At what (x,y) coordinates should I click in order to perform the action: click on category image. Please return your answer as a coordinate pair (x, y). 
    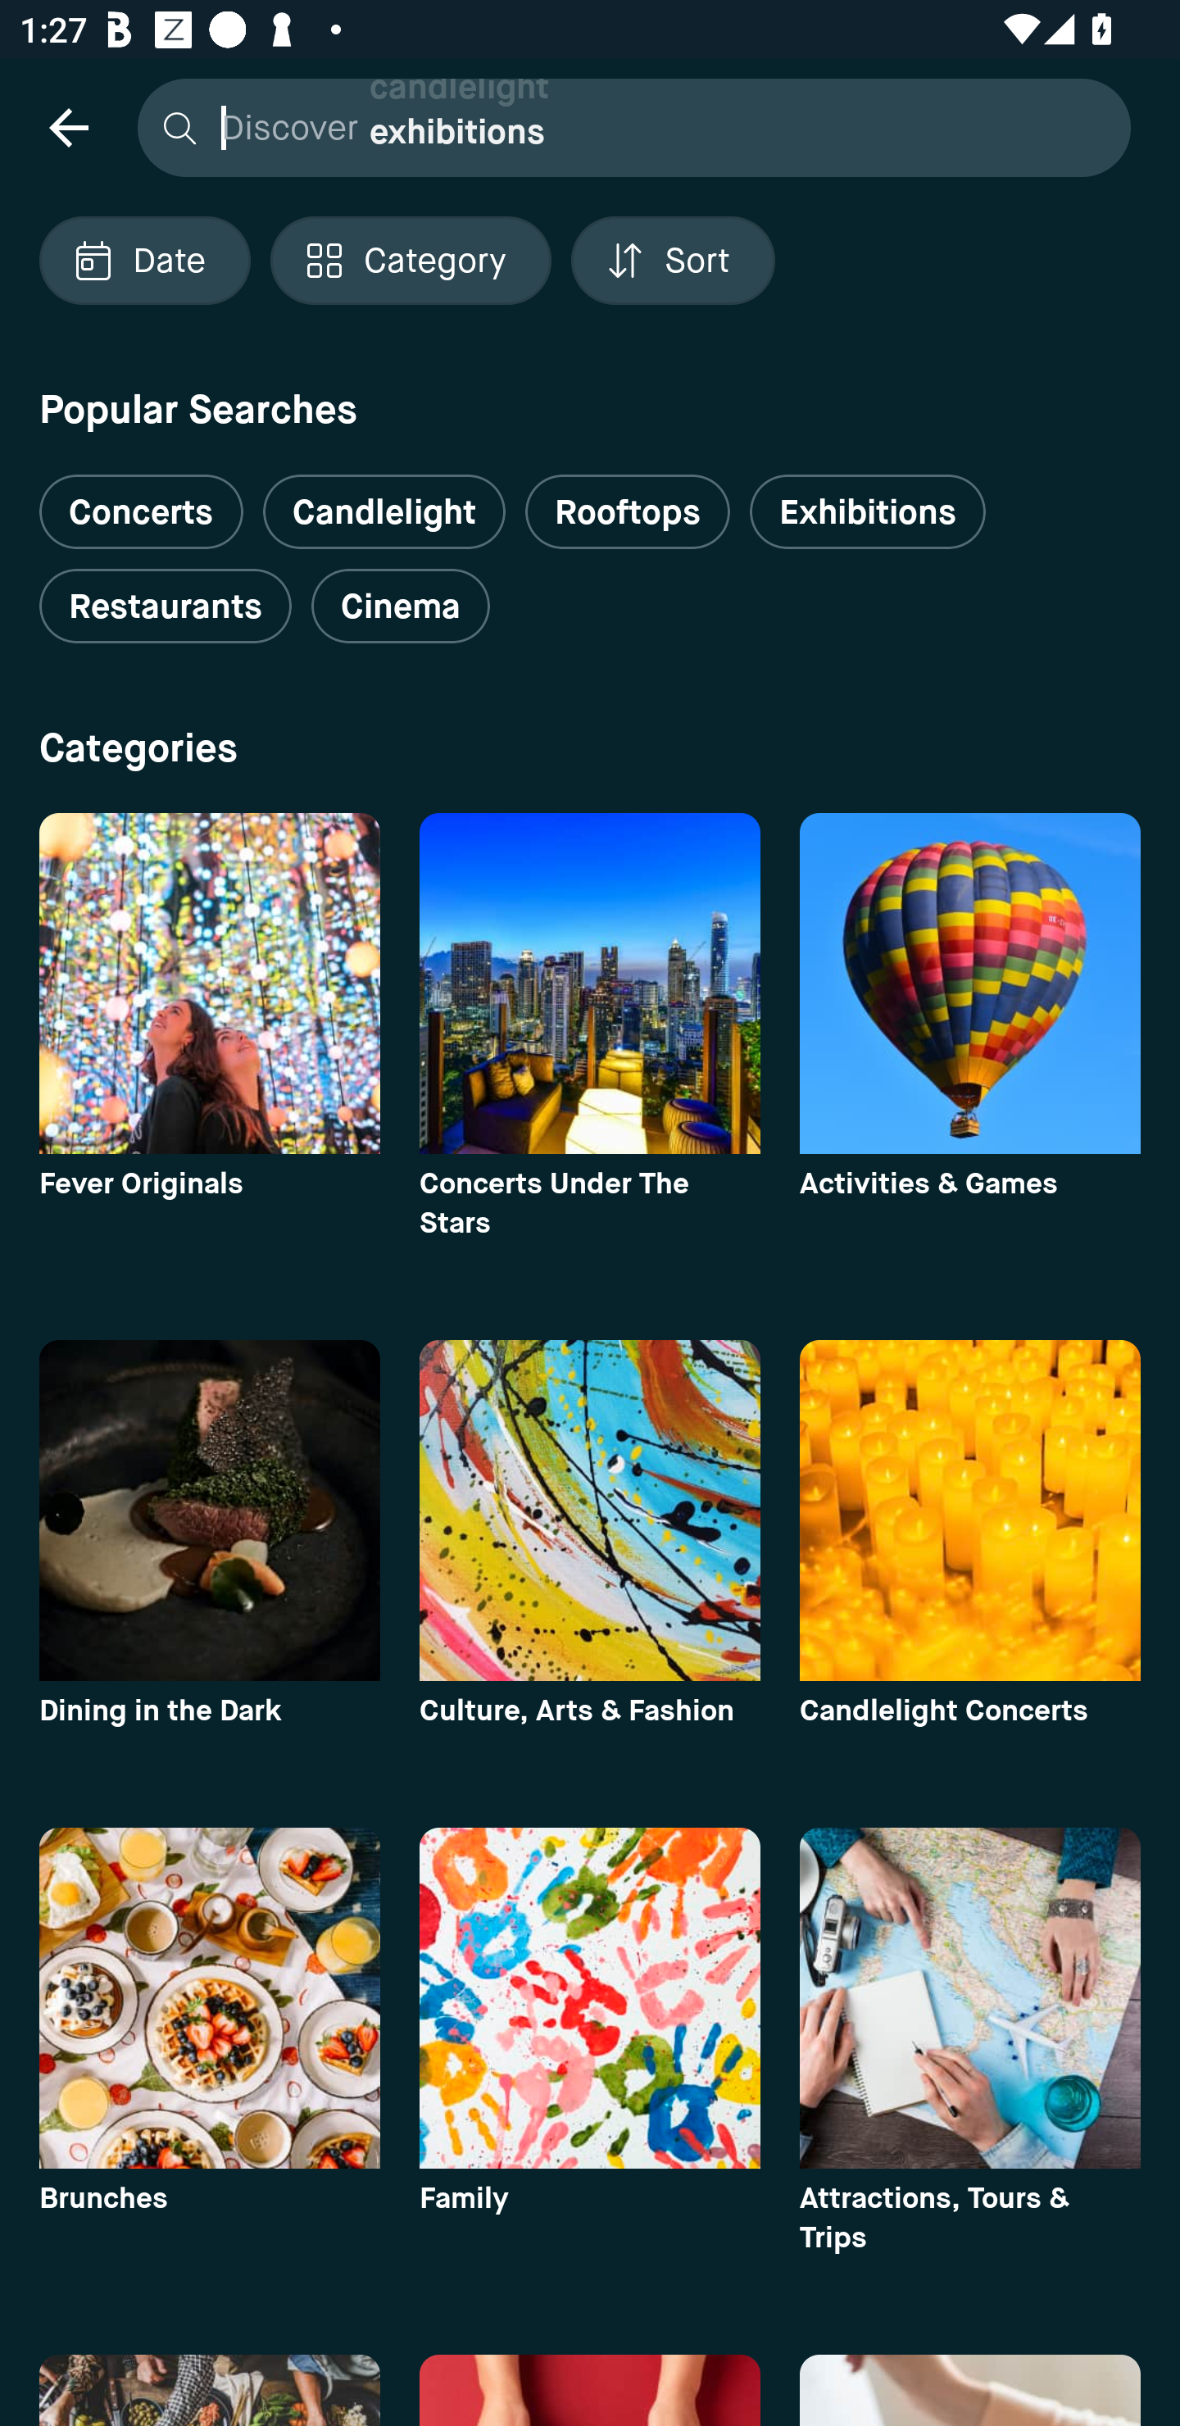
    Looking at the image, I should click on (590, 1510).